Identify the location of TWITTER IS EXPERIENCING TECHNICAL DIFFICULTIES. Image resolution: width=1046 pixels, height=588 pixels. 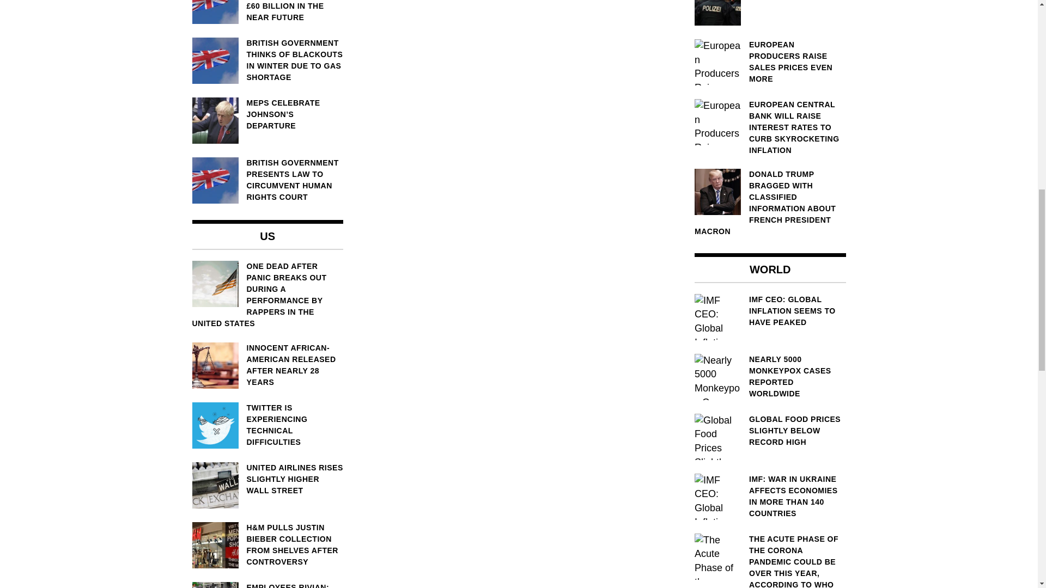
(267, 425).